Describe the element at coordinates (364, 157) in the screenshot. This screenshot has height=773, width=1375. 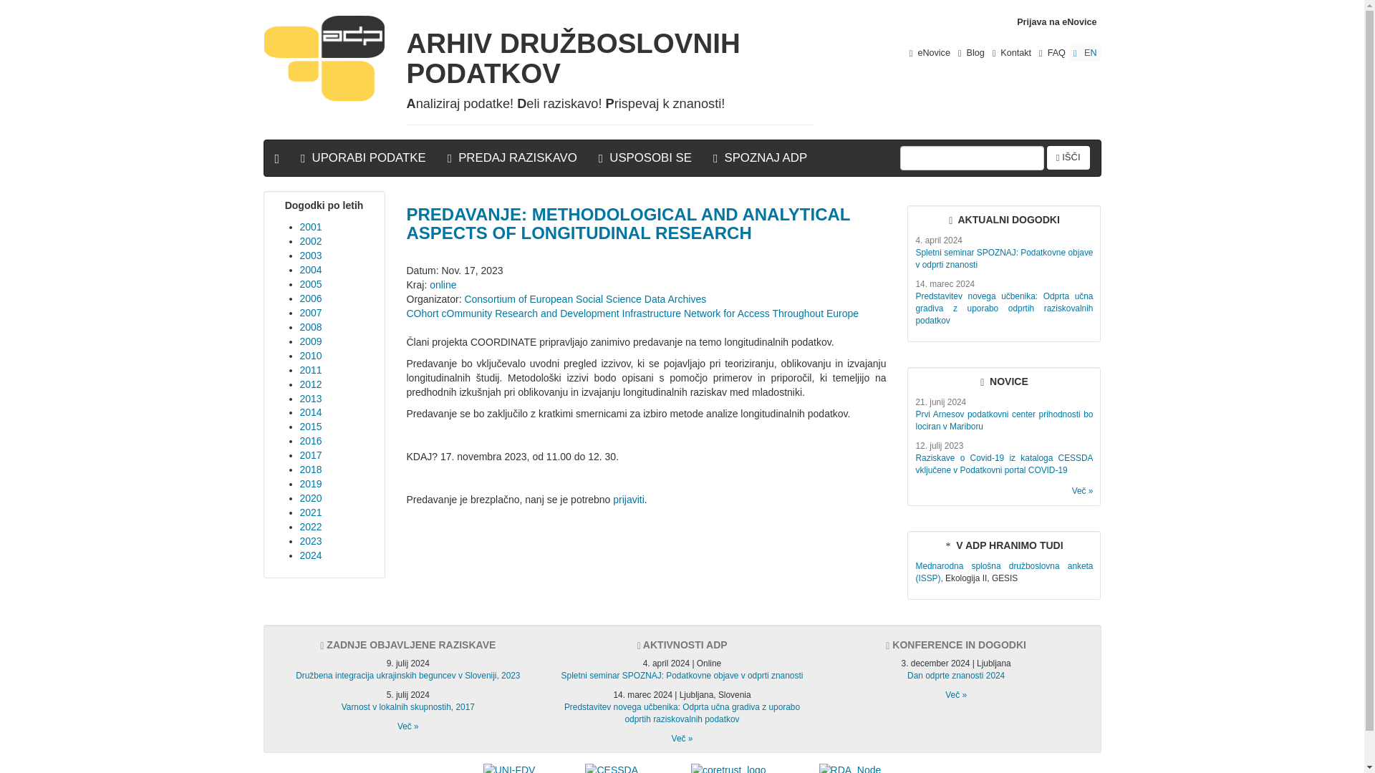
I see `  UPORABI PODATKE` at that location.